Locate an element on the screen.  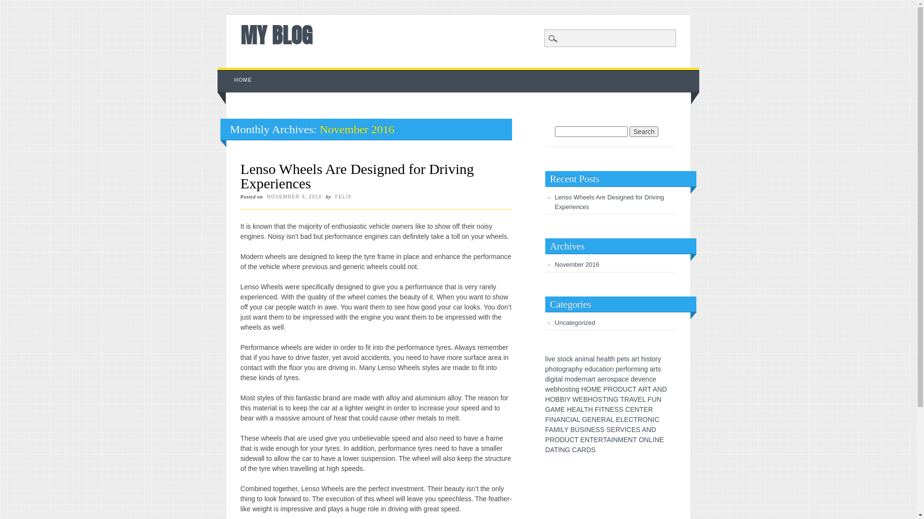
p is located at coordinates (619, 359).